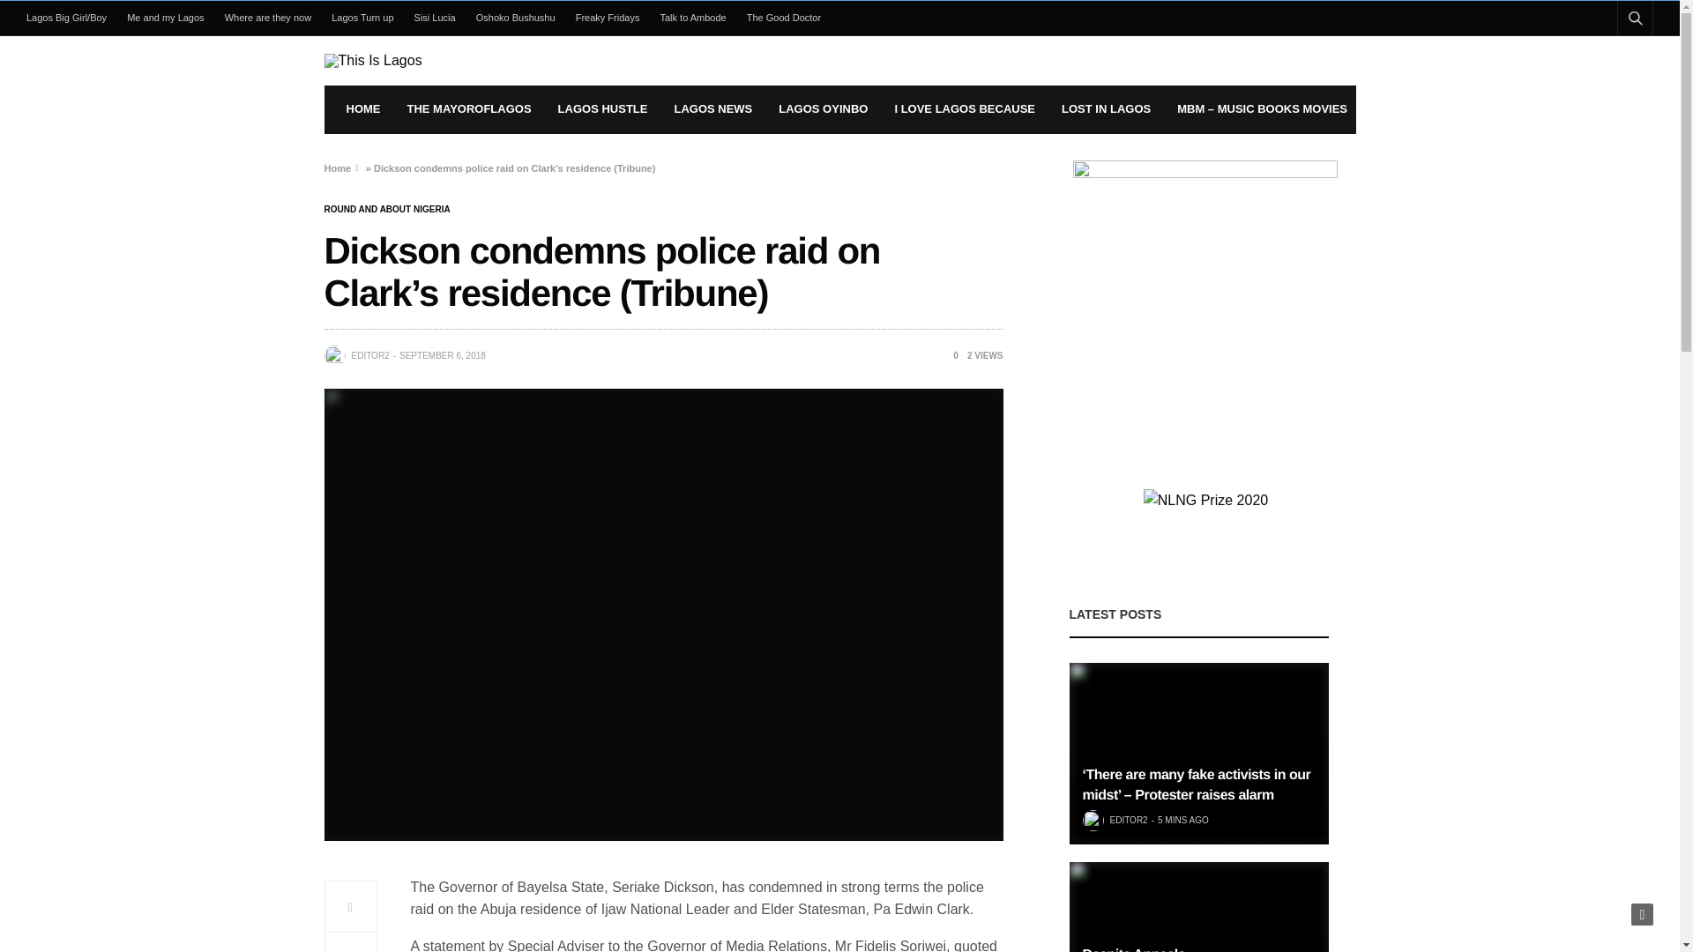 Image resolution: width=1693 pixels, height=952 pixels. I want to click on The Good Doctor, so click(783, 18).